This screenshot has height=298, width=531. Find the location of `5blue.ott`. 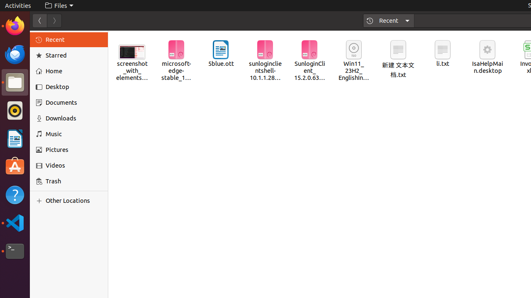

5blue.ott is located at coordinates (221, 54).